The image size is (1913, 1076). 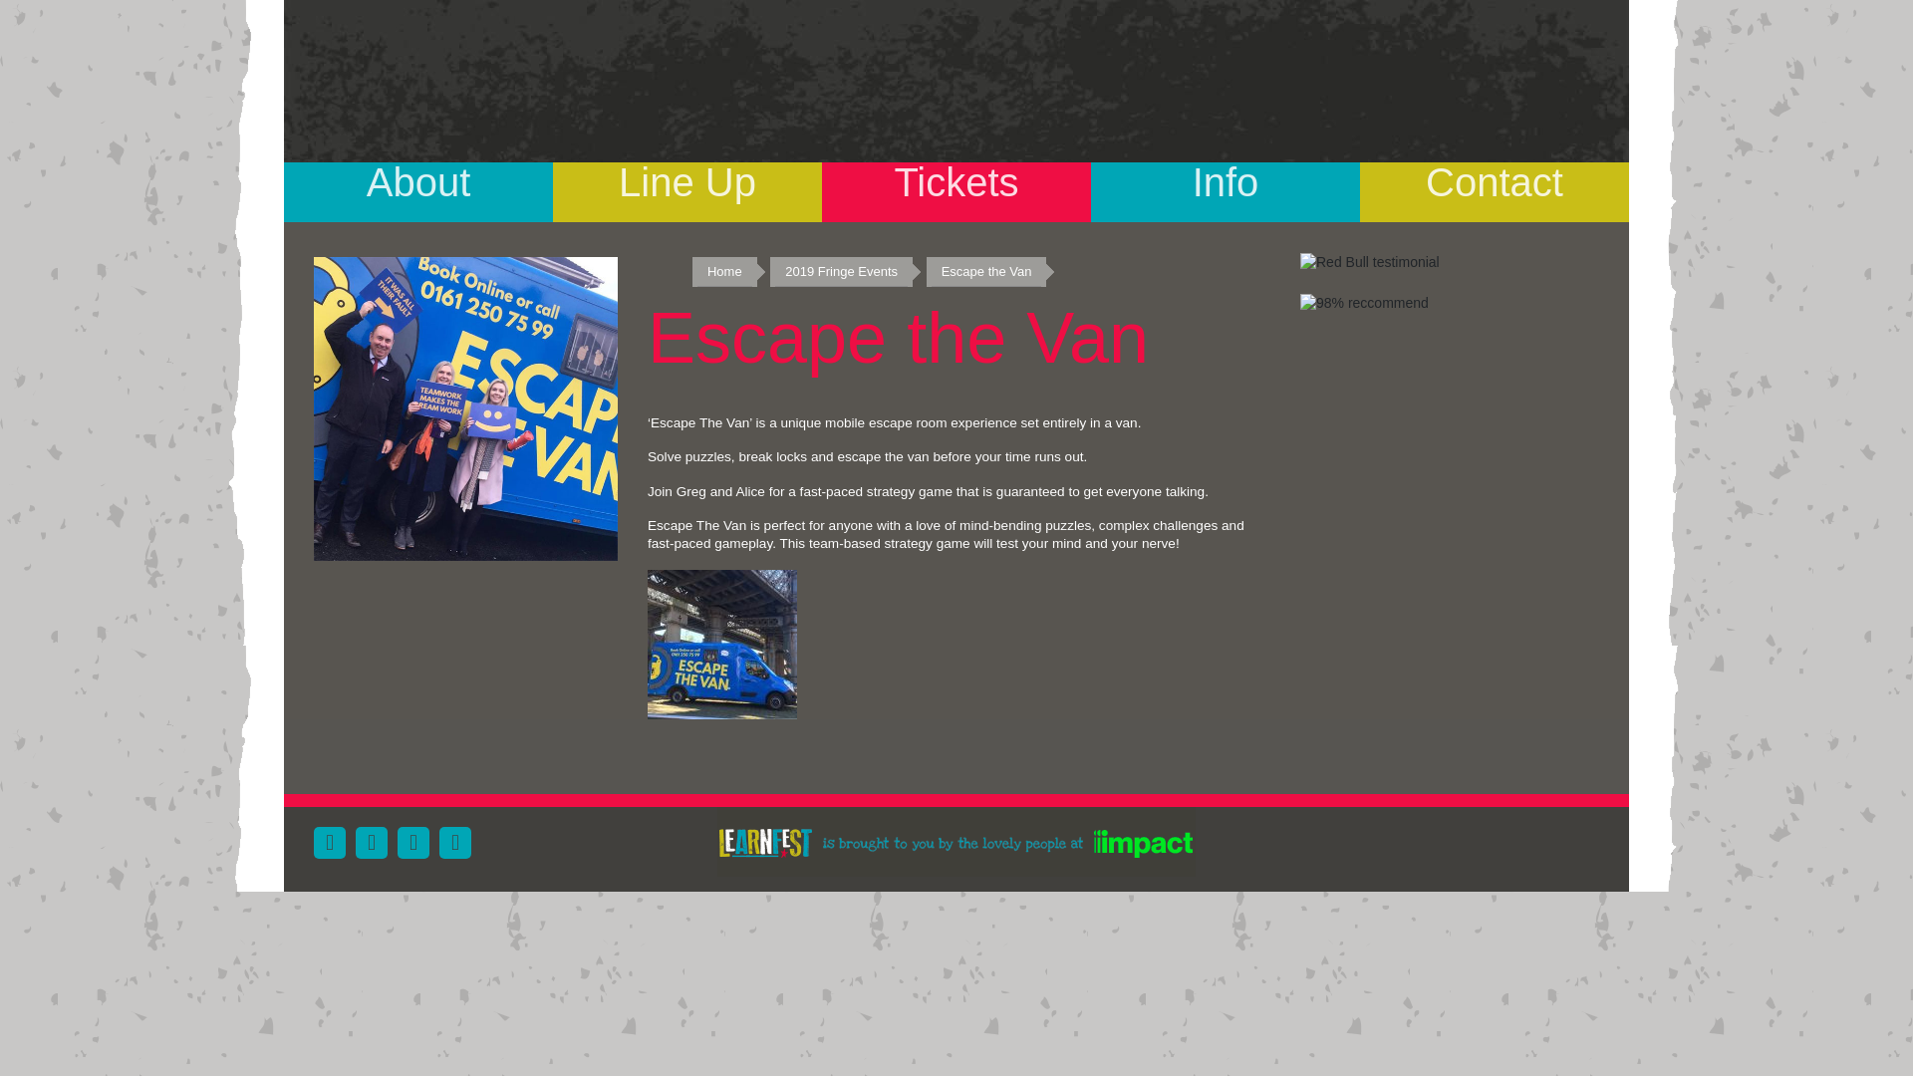 What do you see at coordinates (724, 272) in the screenshot?
I see `Home` at bounding box center [724, 272].